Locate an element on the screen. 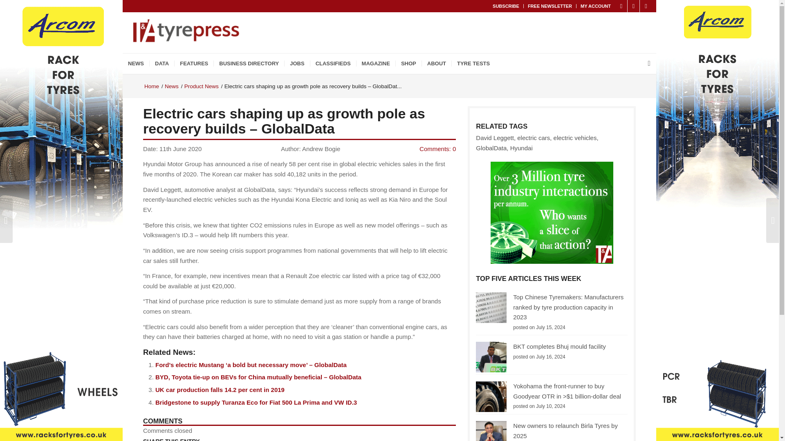  Business Directory is located at coordinates (249, 64).